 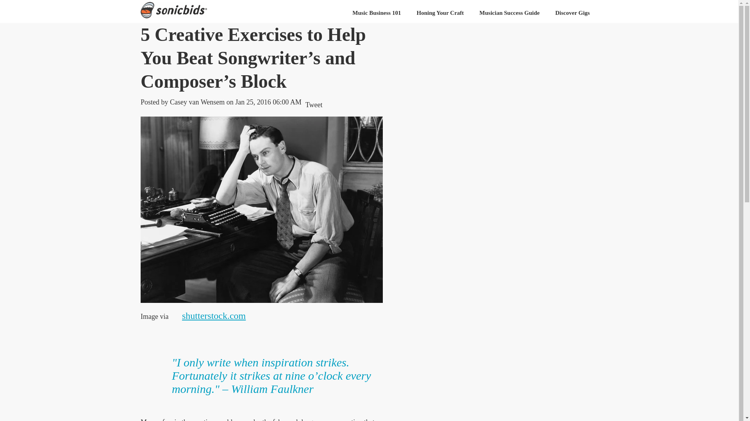 I want to click on Music Business 101, so click(x=377, y=13).